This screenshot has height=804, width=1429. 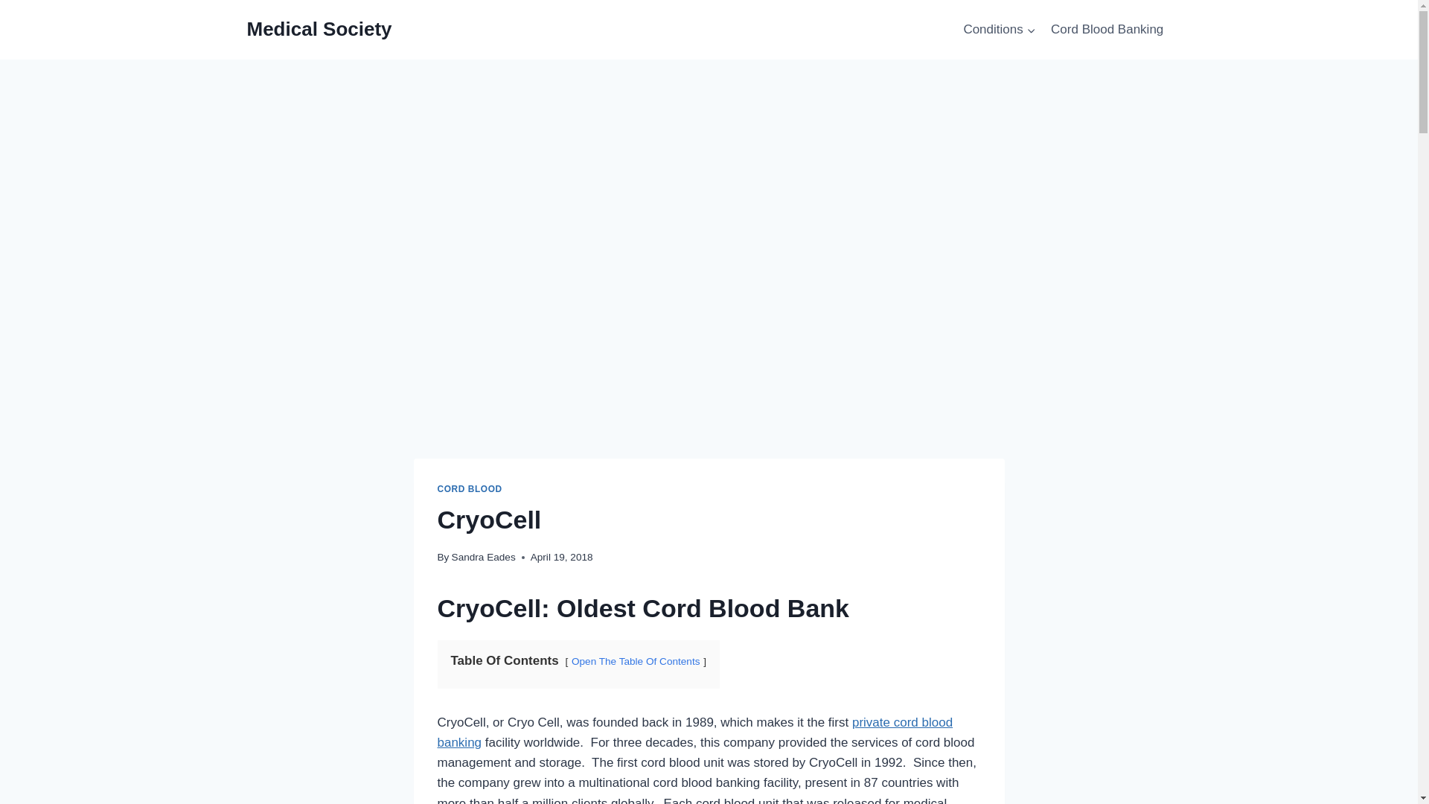 I want to click on private cord blood banking, so click(x=695, y=733).